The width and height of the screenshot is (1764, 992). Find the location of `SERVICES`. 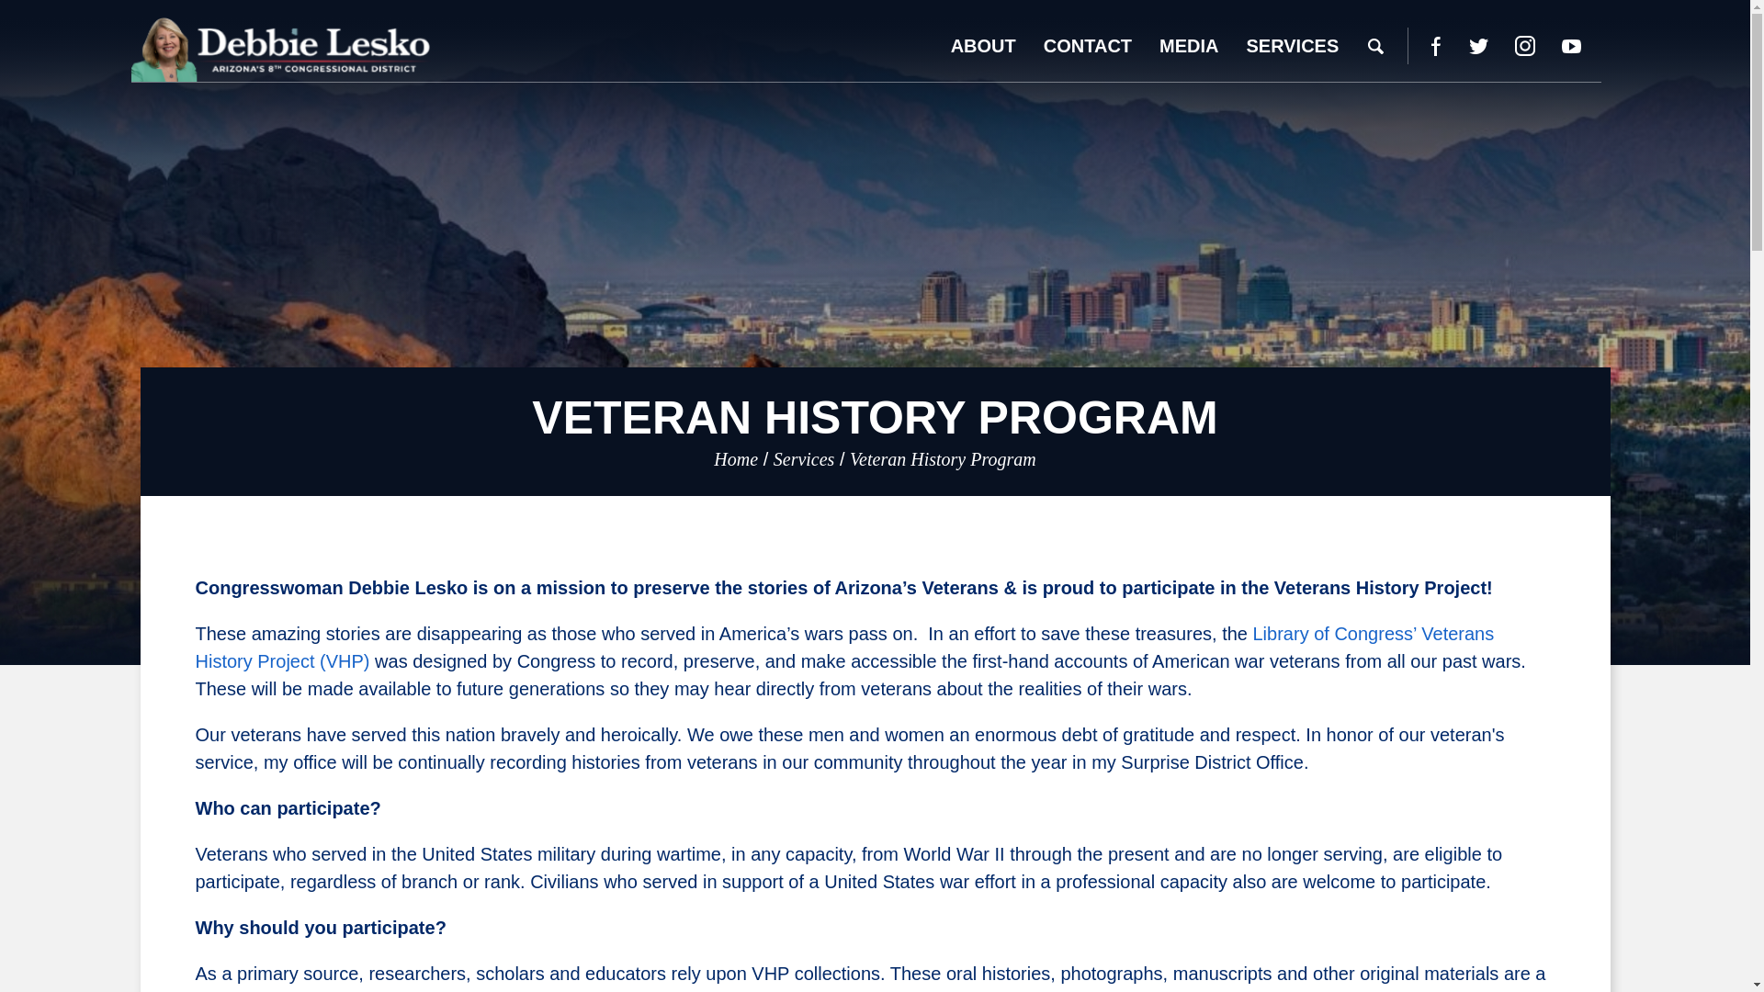

SERVICES is located at coordinates (1293, 46).